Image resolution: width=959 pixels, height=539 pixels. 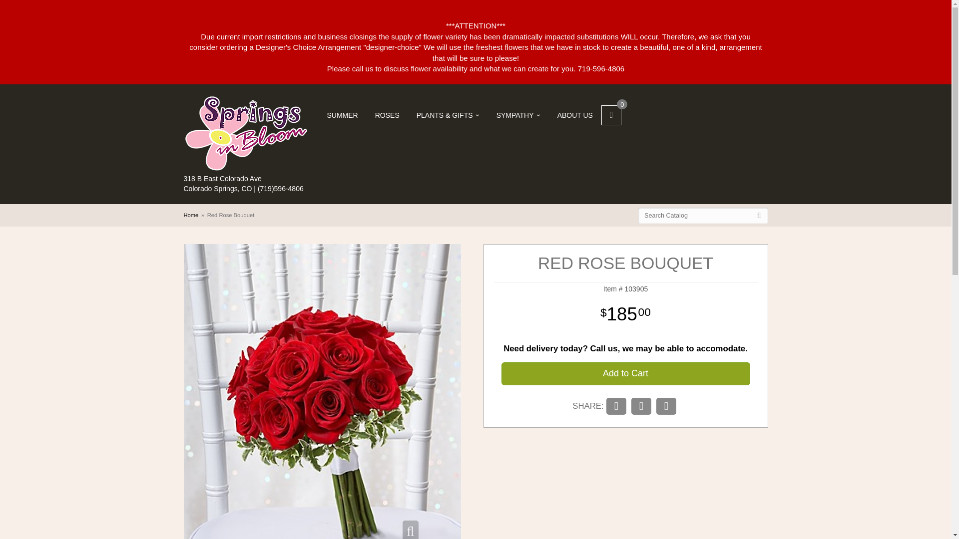 I want to click on Add to Cart, so click(x=625, y=373).